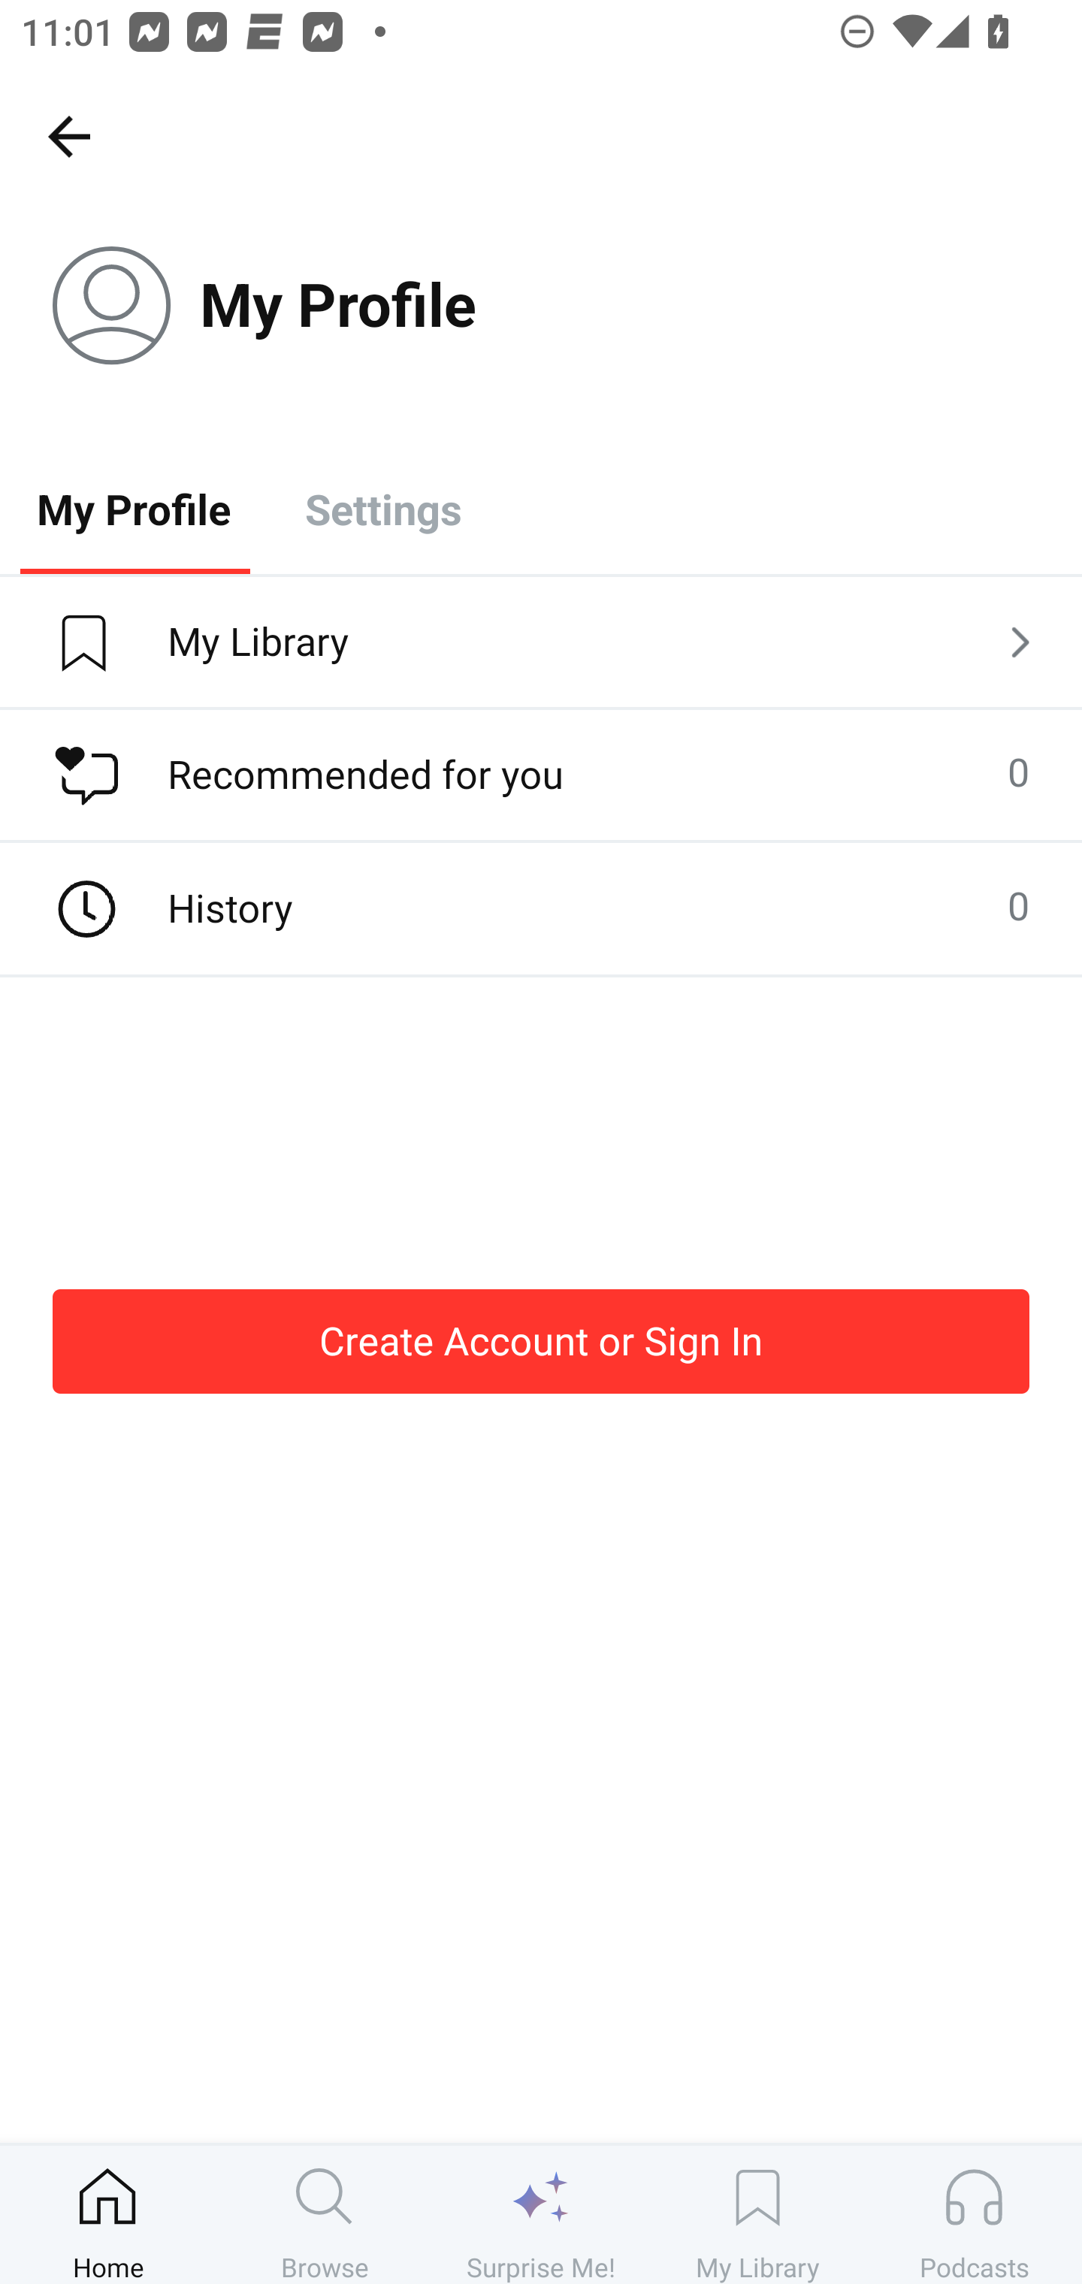 The image size is (1082, 2284). Describe the element at coordinates (541, 775) in the screenshot. I see `Recommended for you 0` at that location.